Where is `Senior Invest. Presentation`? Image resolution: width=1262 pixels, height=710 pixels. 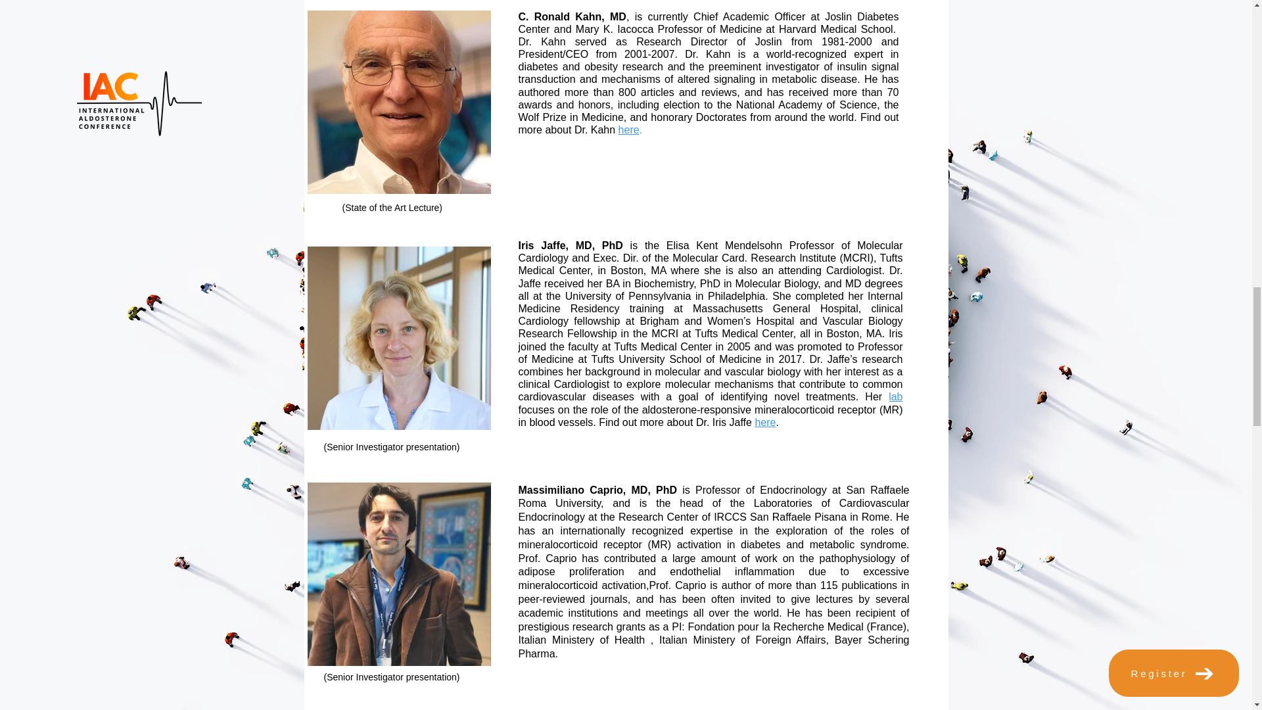
Senior Invest. Presentation is located at coordinates (559, 165).